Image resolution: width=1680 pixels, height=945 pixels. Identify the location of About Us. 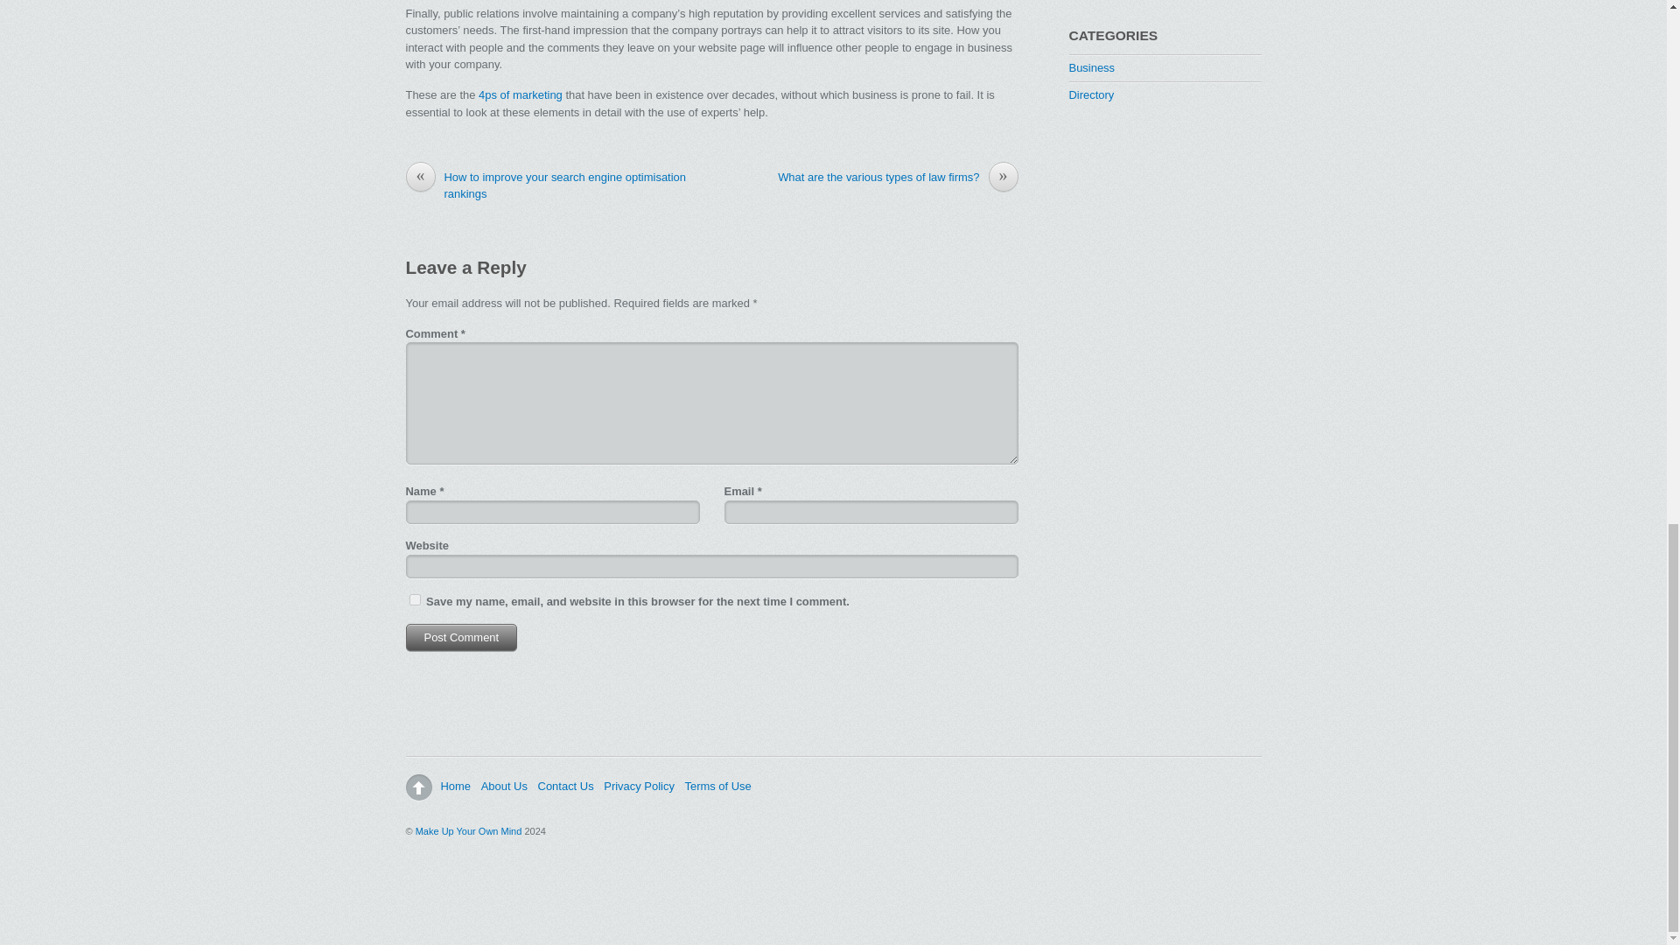
(504, 786).